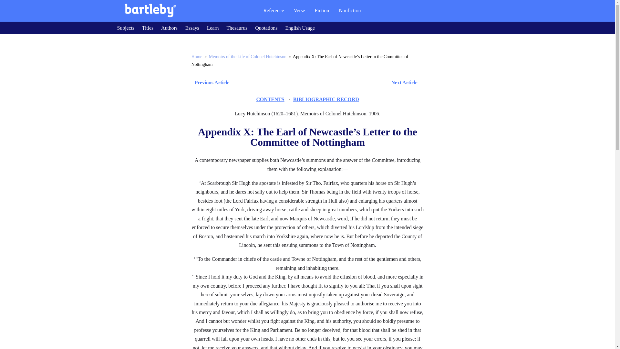 This screenshot has height=349, width=620. Describe the element at coordinates (350, 10) in the screenshot. I see `Nonfiction` at that location.